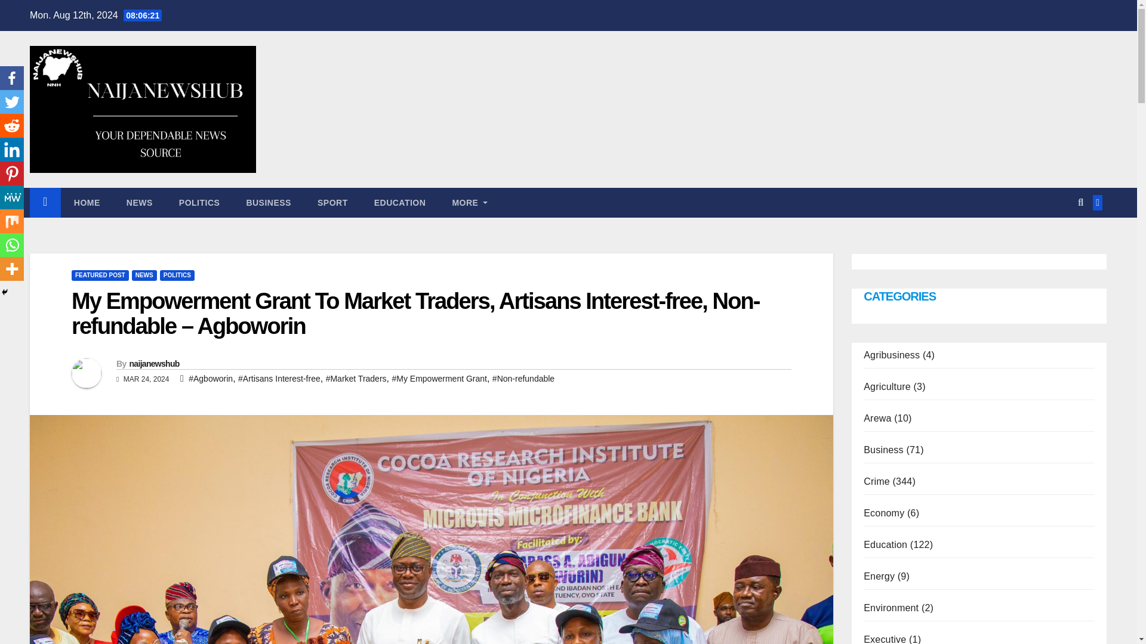 This screenshot has height=644, width=1146. I want to click on EDUCATION, so click(400, 203).